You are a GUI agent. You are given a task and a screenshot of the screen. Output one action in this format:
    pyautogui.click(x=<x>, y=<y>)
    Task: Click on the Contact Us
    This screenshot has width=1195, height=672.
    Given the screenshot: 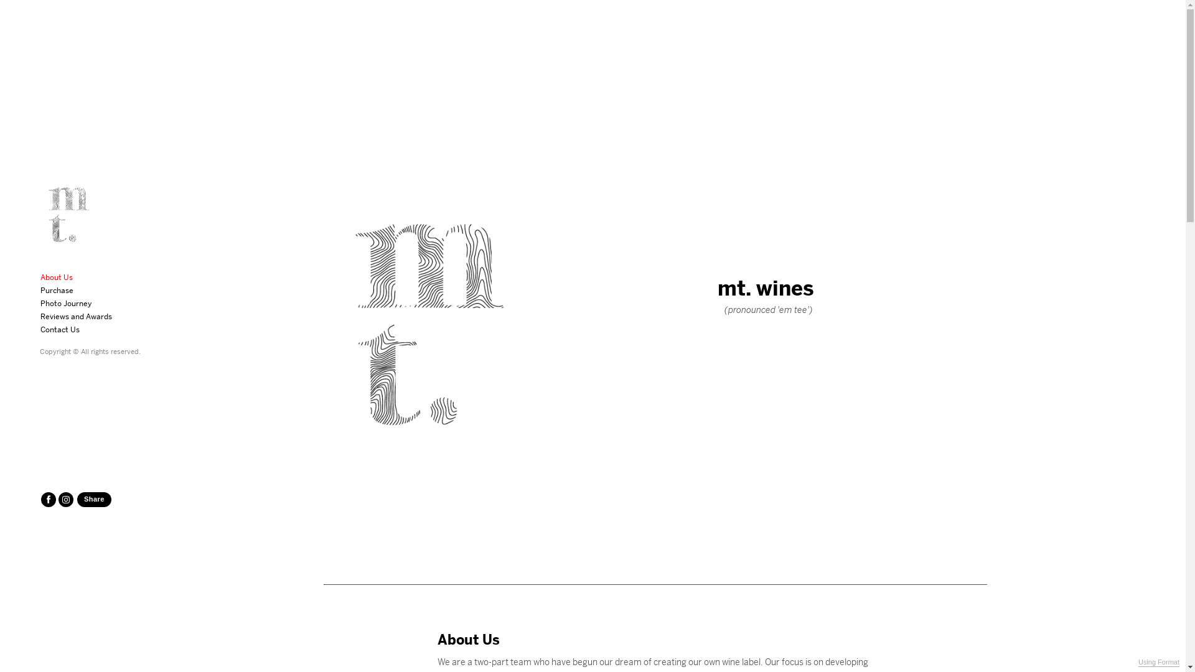 What is the action you would take?
    pyautogui.click(x=62, y=330)
    